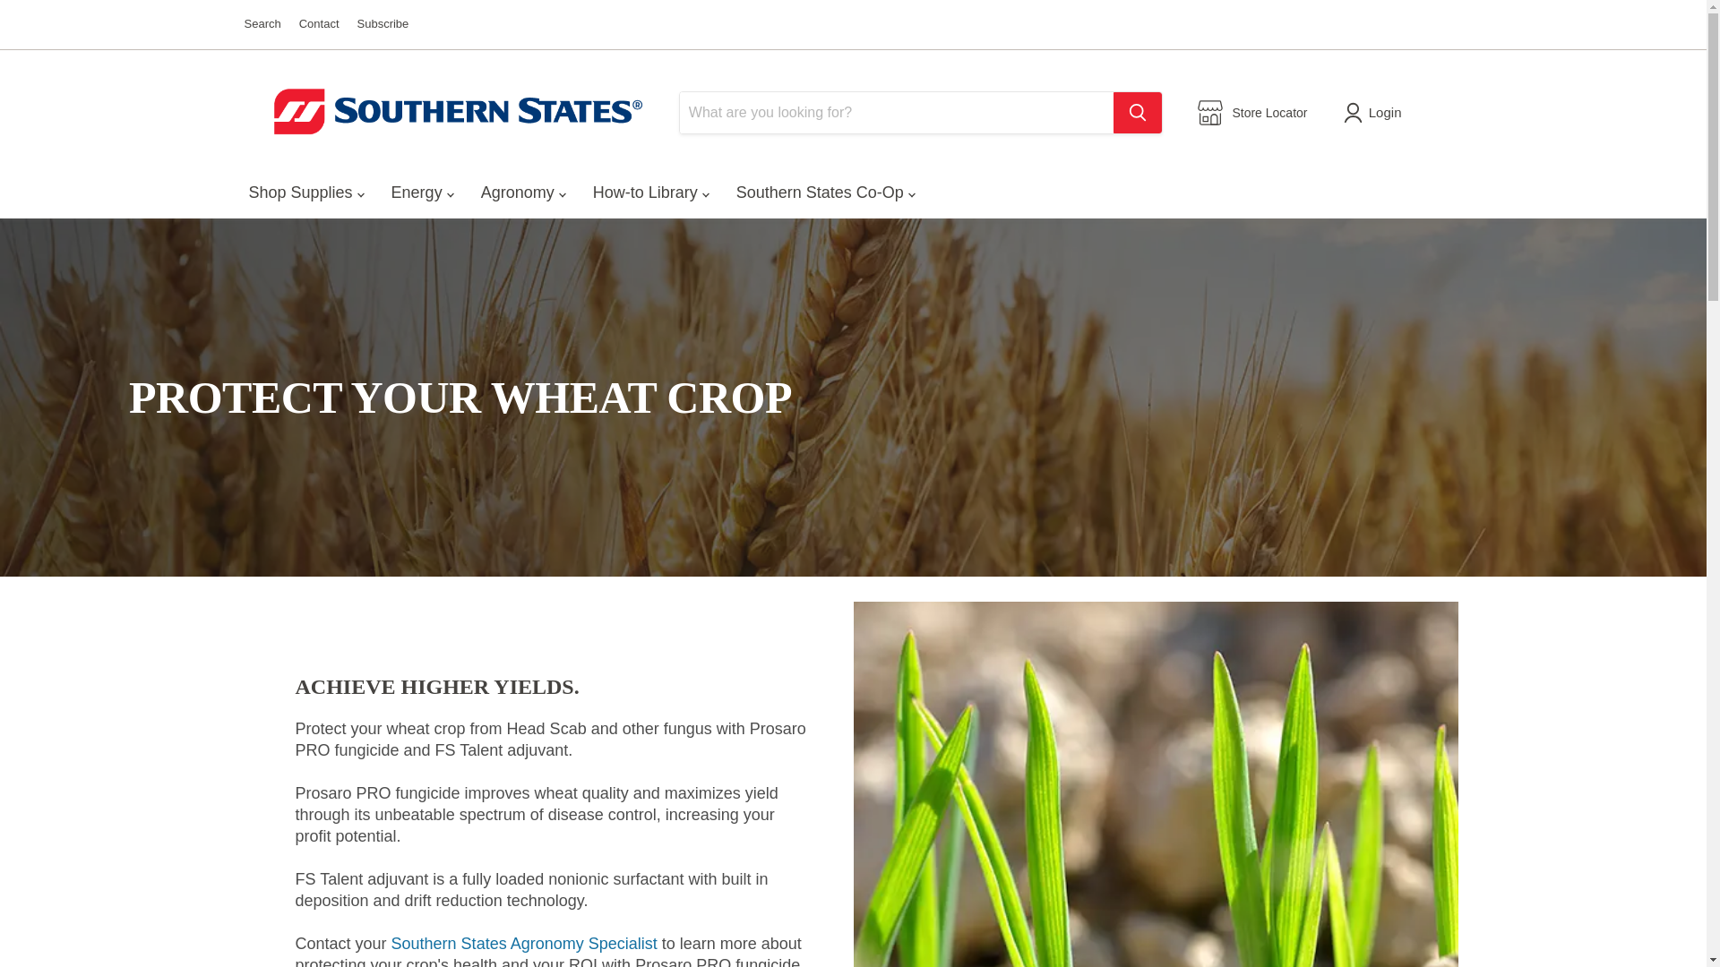  I want to click on Search, so click(262, 24).